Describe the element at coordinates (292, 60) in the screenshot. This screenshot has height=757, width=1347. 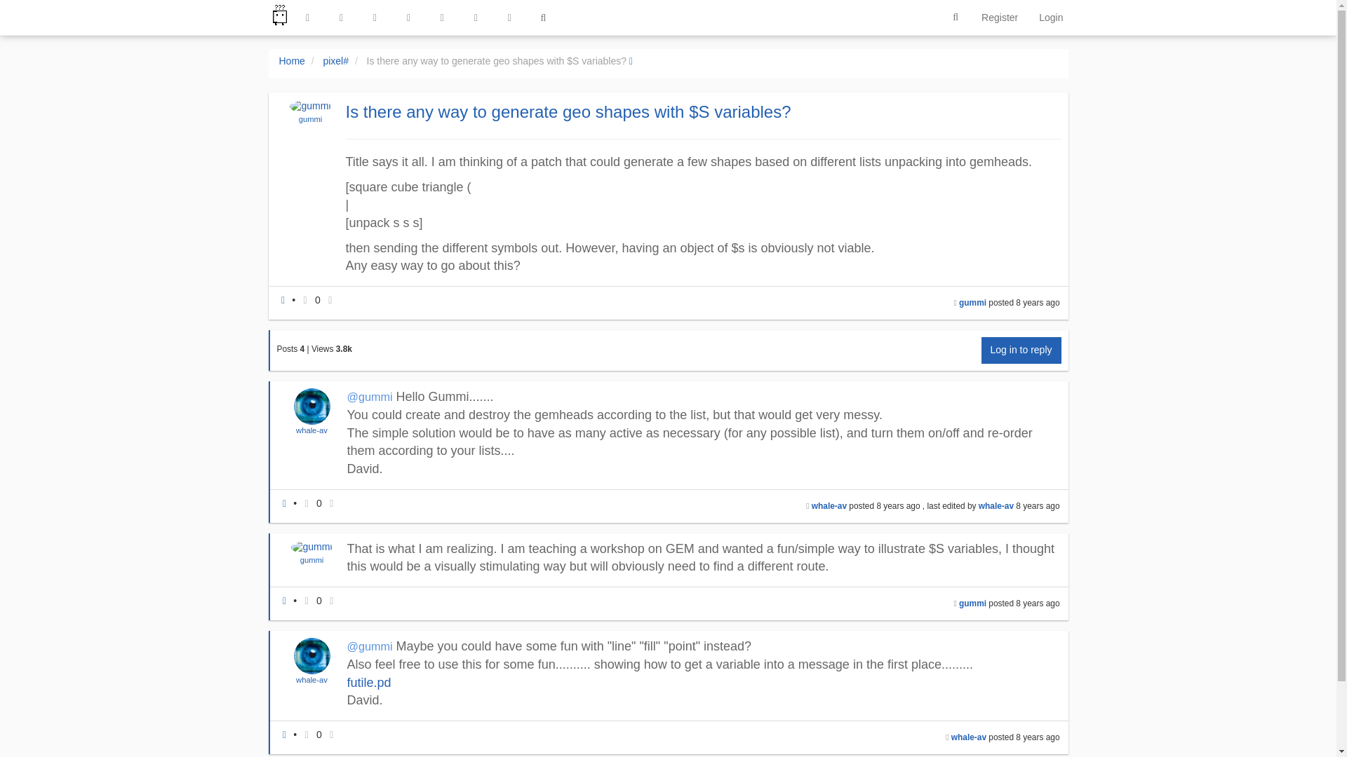
I see `Home` at that location.